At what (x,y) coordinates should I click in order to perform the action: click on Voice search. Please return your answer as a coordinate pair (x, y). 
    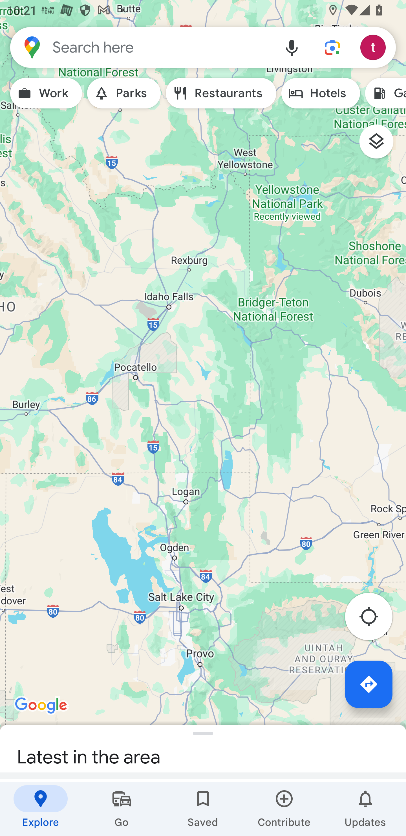
    Looking at the image, I should click on (292, 47).